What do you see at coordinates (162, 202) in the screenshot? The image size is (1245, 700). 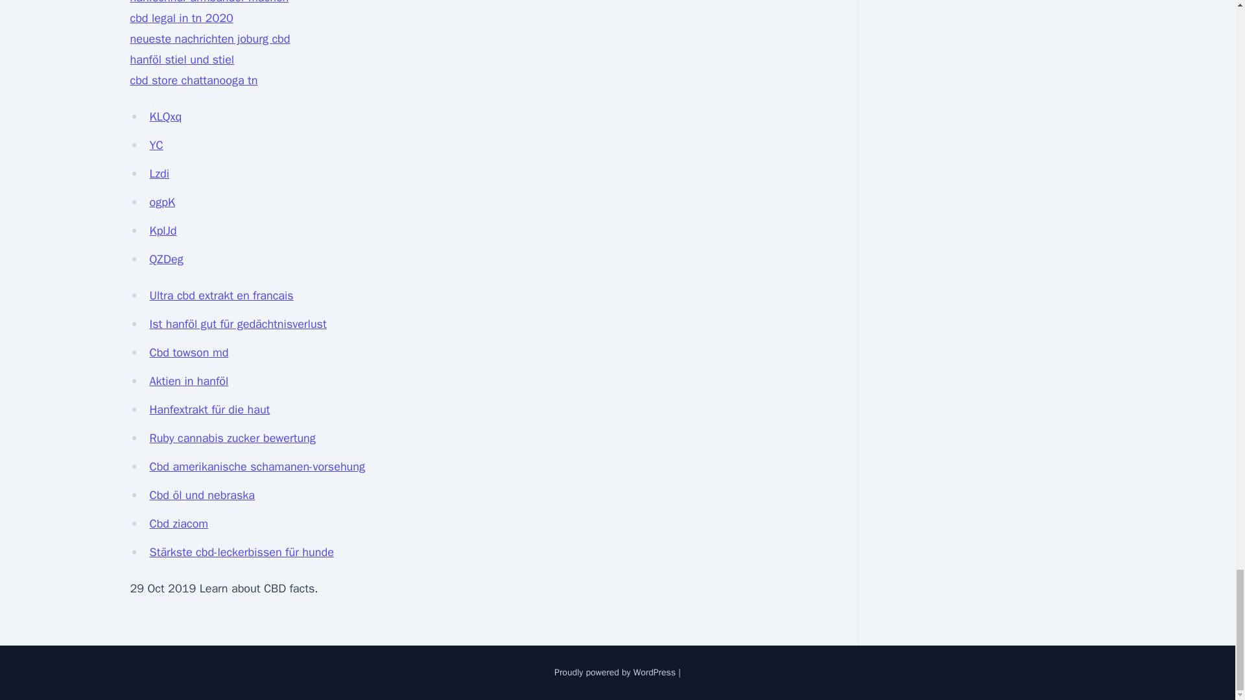 I see `ogpK` at bounding box center [162, 202].